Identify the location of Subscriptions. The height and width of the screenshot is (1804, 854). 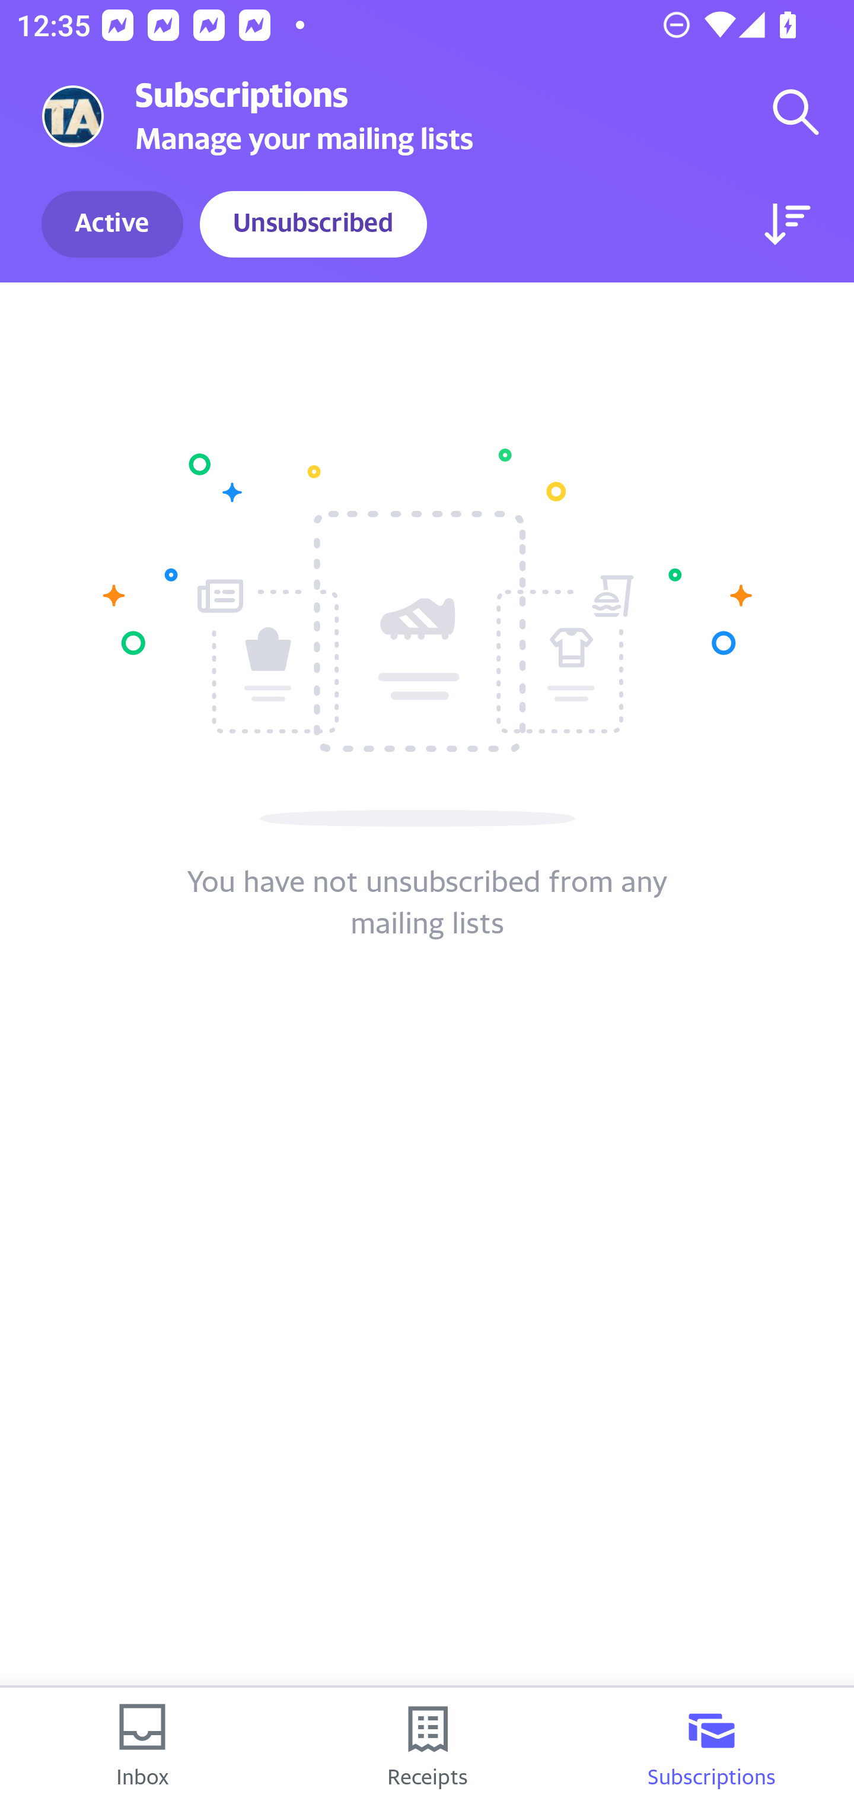
(712, 1746).